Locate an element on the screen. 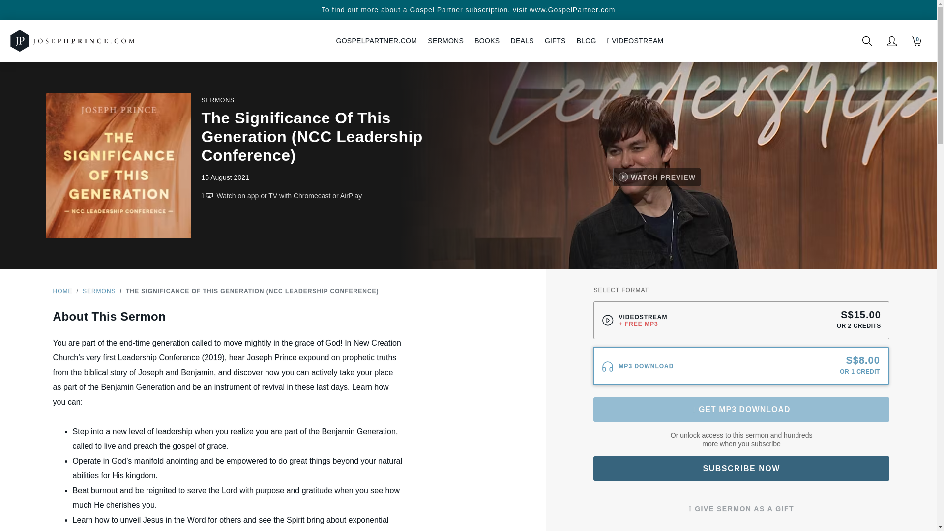 The image size is (944, 531). BLOG is located at coordinates (586, 40).